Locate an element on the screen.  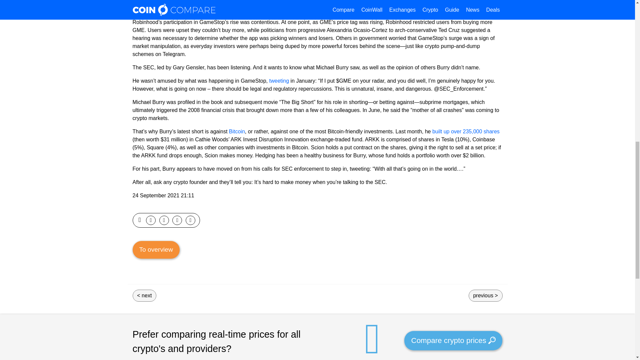
Compare crypto prices is located at coordinates (453, 340).